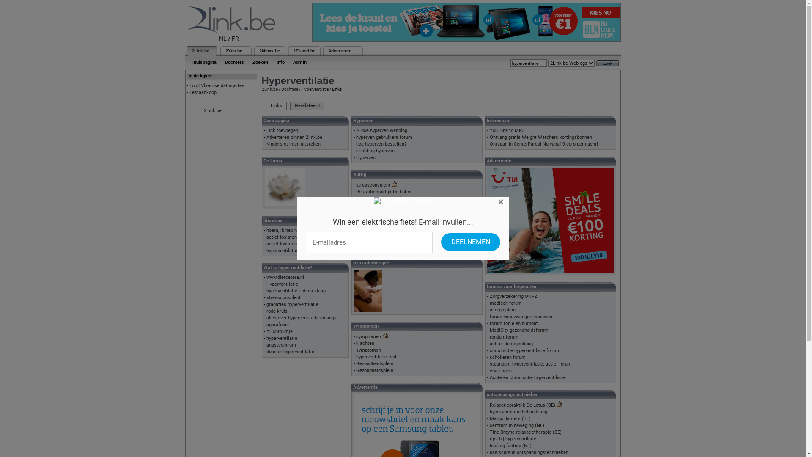 The height and width of the screenshot is (457, 812). What do you see at coordinates (373, 185) in the screenshot?
I see `stressconsulent` at bounding box center [373, 185].